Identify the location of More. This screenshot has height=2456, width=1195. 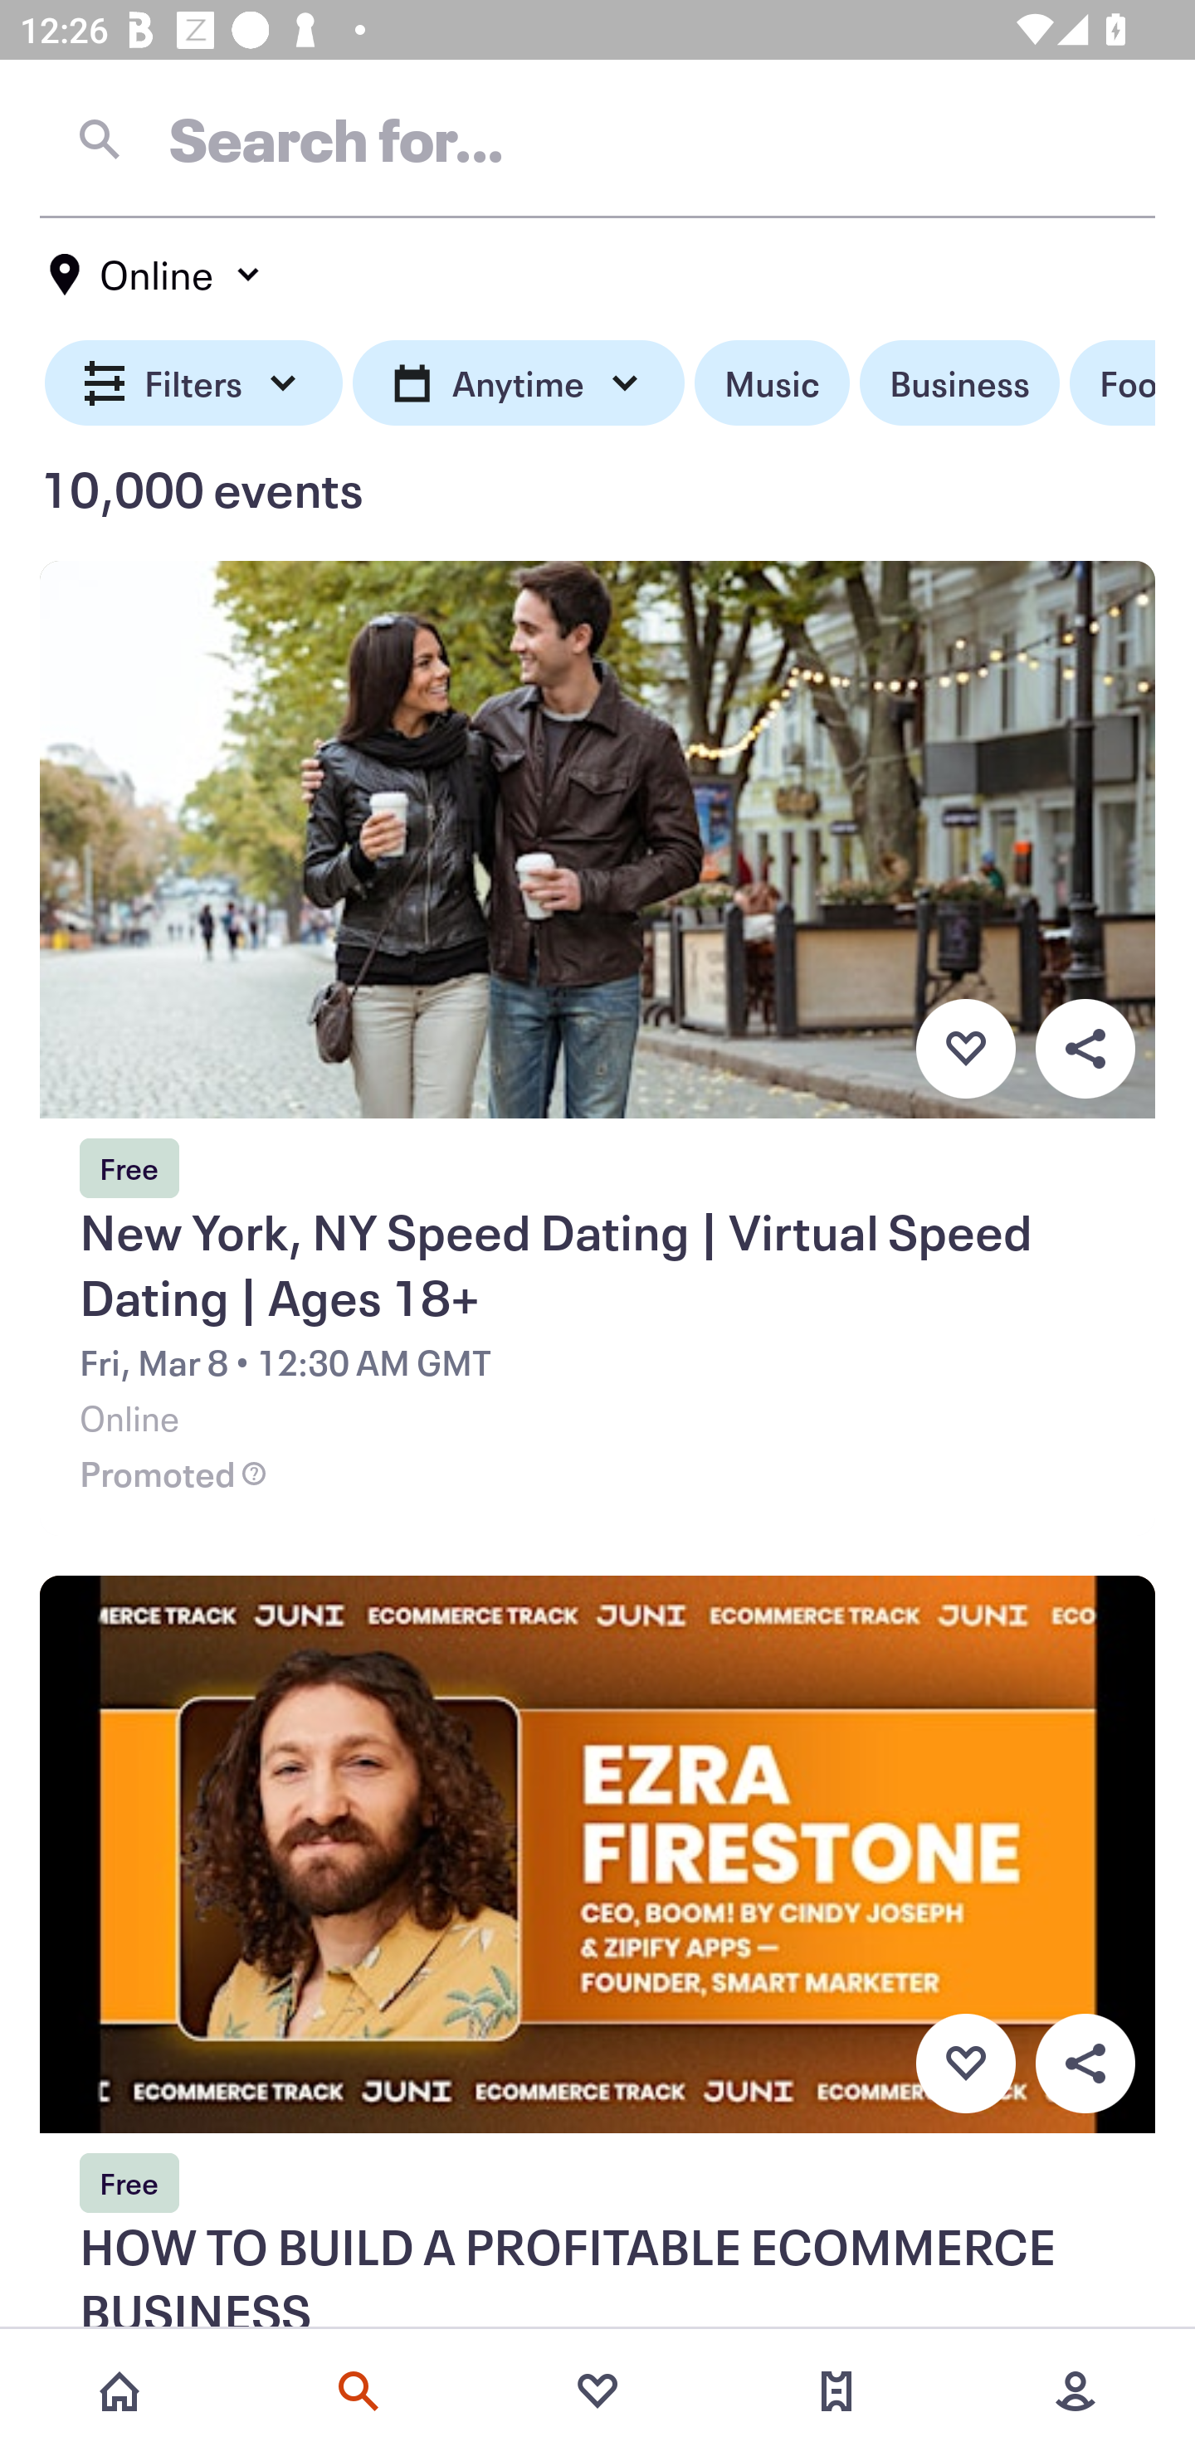
(1075, 2391).